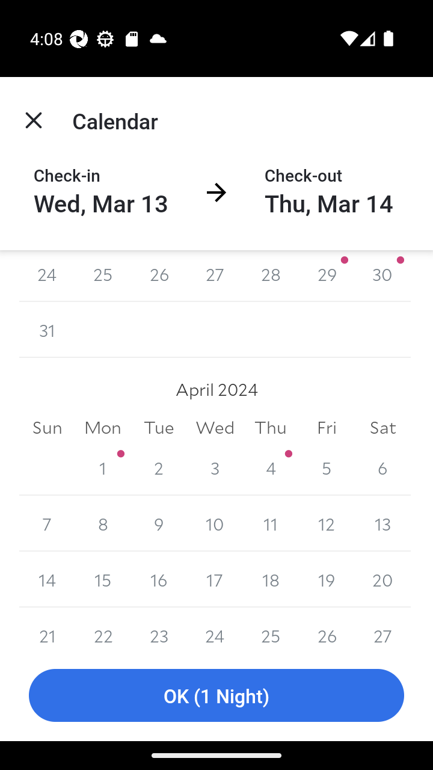 This screenshot has height=770, width=433. What do you see at coordinates (215, 523) in the screenshot?
I see `10 10 April 2024` at bounding box center [215, 523].